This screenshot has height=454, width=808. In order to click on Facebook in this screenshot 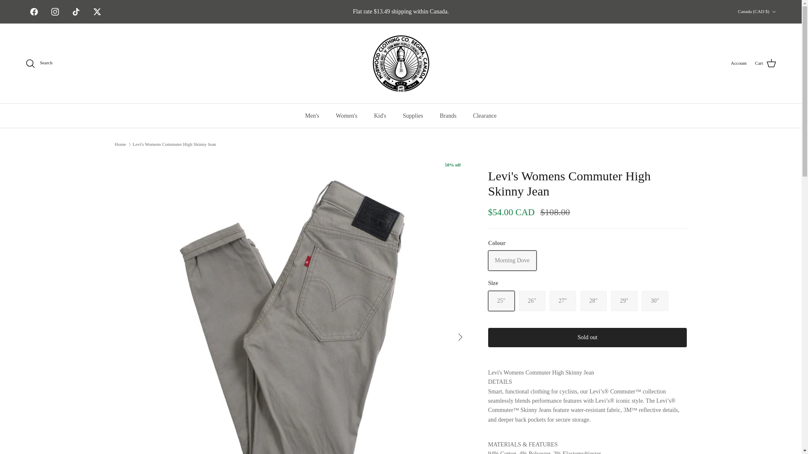, I will do `click(34, 12)`.